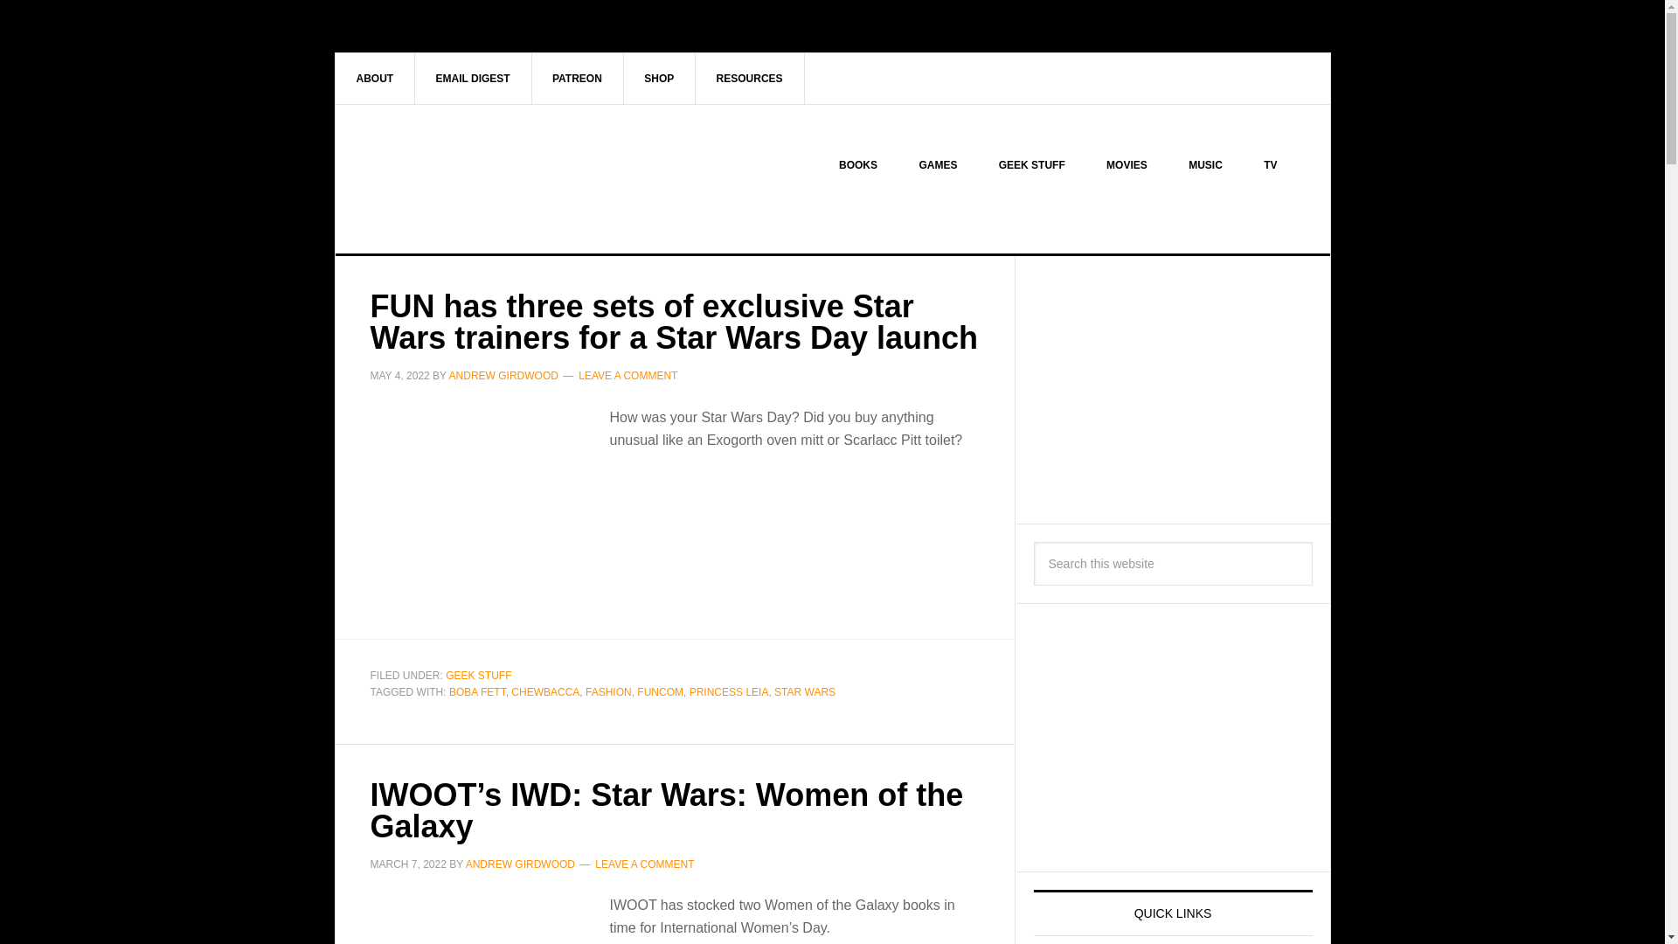 Image resolution: width=1678 pixels, height=944 pixels. I want to click on TV, so click(1270, 164).